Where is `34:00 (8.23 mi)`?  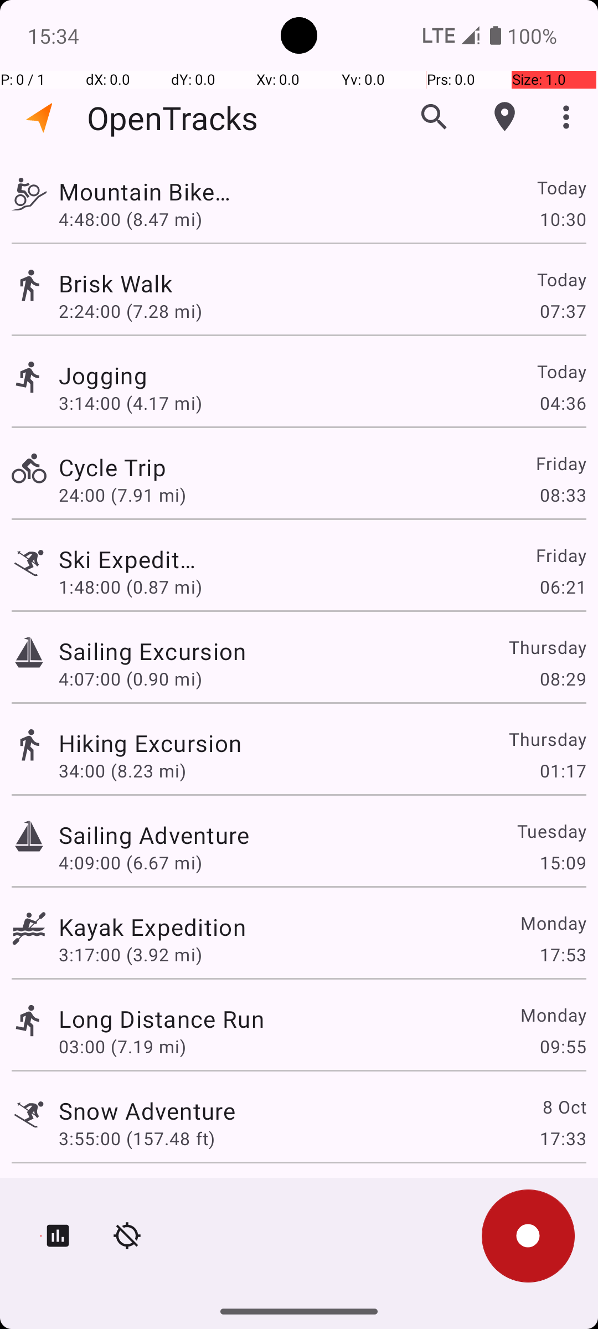
34:00 (8.23 mi) is located at coordinates (122, 771).